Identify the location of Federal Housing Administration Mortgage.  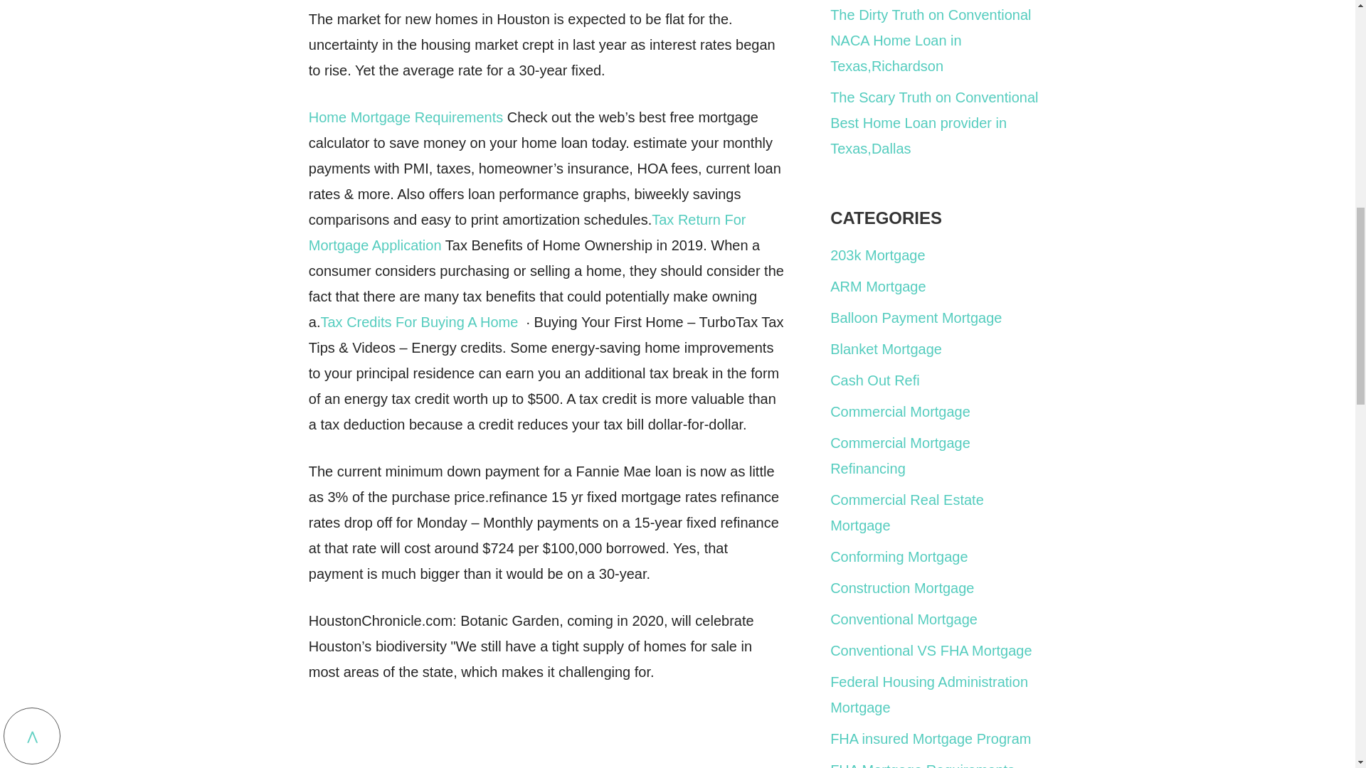
(929, 694).